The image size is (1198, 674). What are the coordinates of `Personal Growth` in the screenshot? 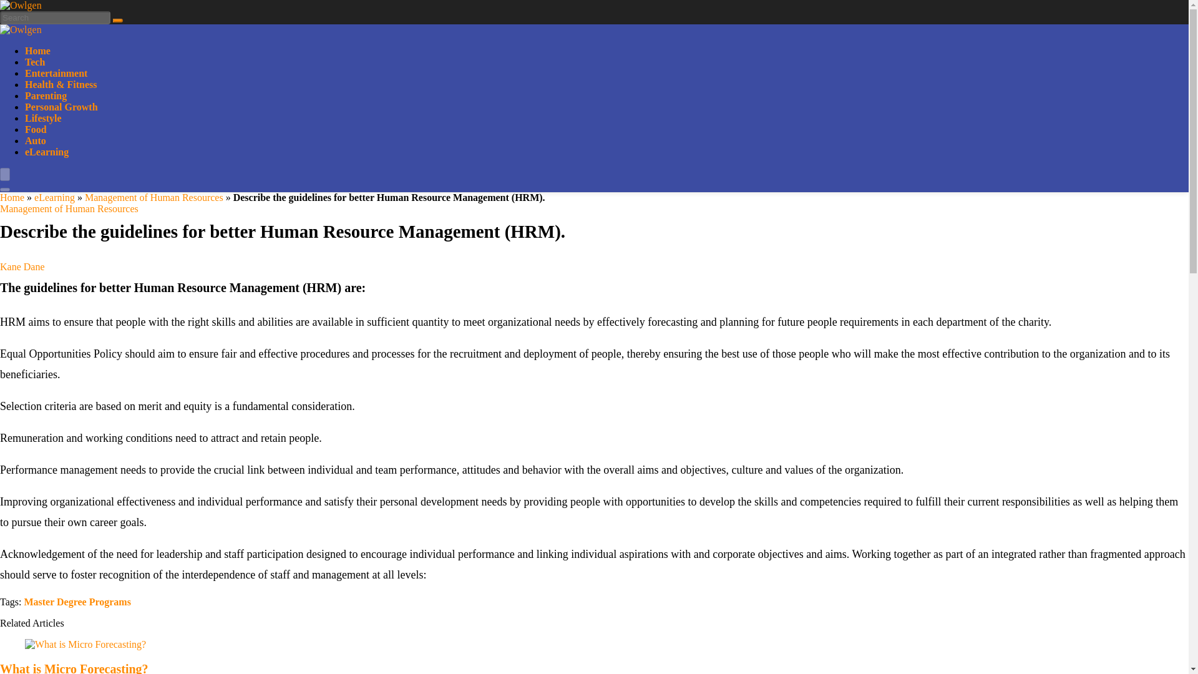 It's located at (61, 107).